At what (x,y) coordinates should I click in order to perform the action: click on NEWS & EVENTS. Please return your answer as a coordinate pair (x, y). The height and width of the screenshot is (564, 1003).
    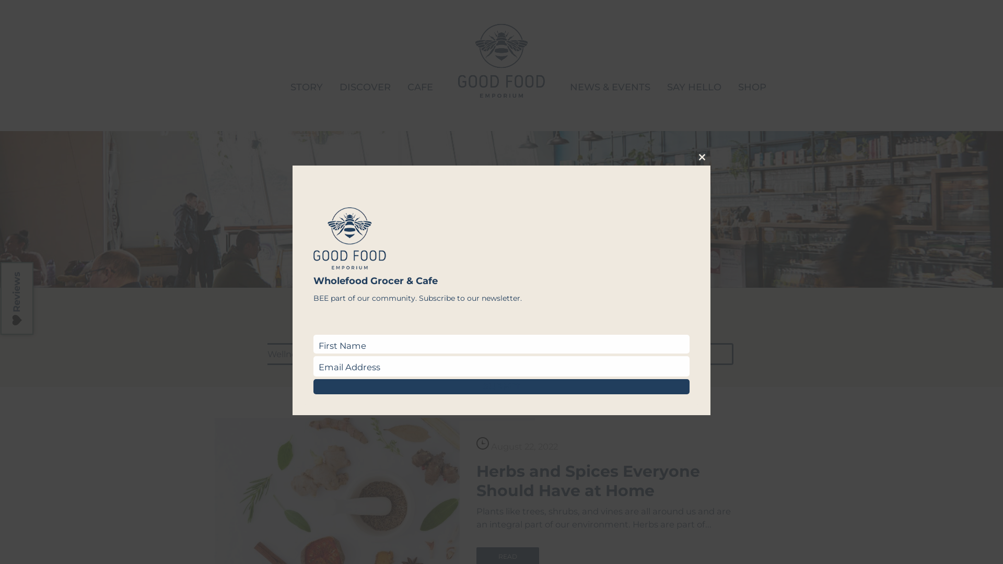
    Looking at the image, I should click on (610, 88).